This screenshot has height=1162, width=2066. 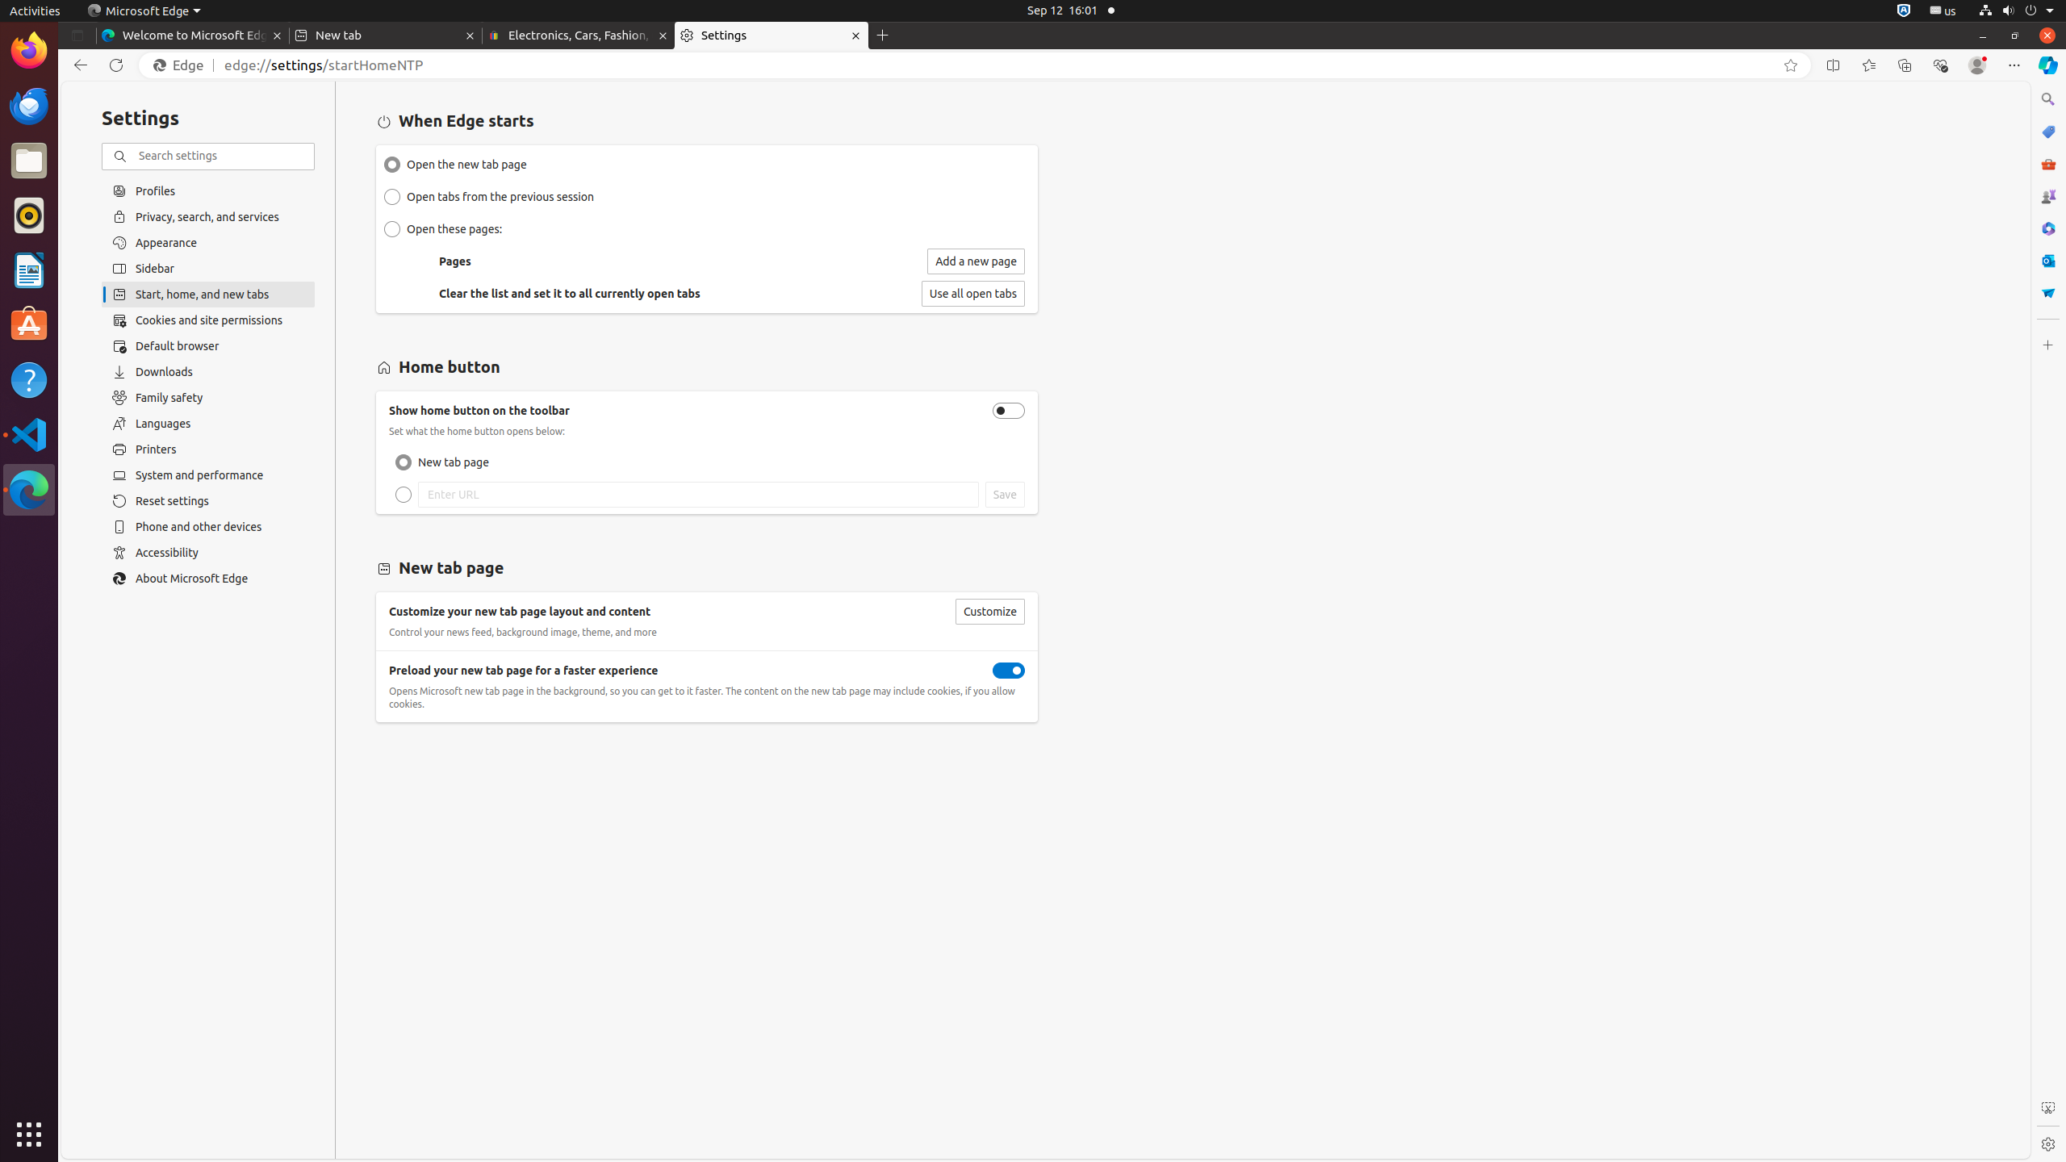 What do you see at coordinates (1834, 65) in the screenshot?
I see `Split screen` at bounding box center [1834, 65].